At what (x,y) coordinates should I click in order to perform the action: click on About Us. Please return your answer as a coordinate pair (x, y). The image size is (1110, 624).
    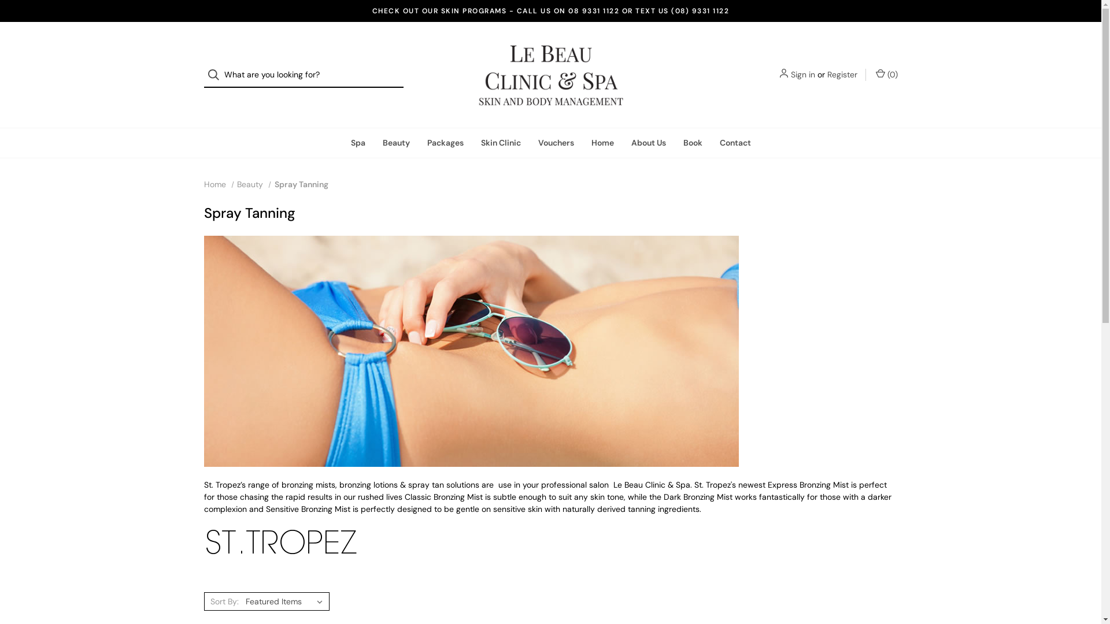
    Looking at the image, I should click on (648, 143).